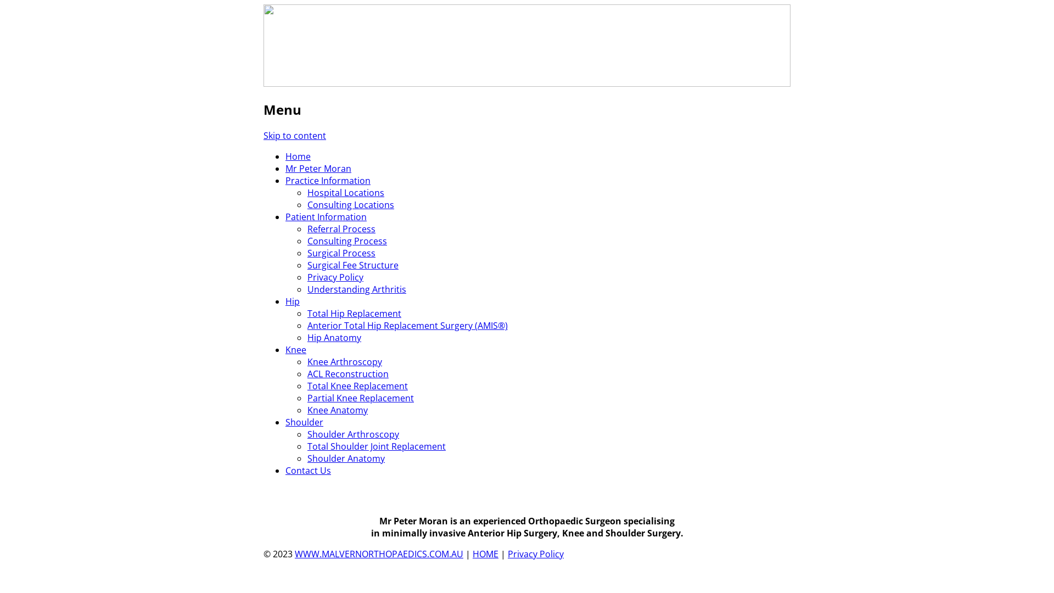 The image size is (1054, 593). What do you see at coordinates (346, 458) in the screenshot?
I see `Shoulder Anatomy` at bounding box center [346, 458].